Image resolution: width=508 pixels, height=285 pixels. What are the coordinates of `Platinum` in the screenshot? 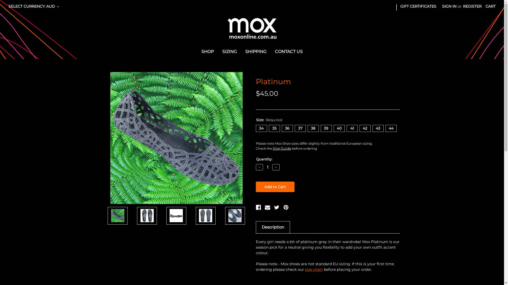 It's located at (206, 216).